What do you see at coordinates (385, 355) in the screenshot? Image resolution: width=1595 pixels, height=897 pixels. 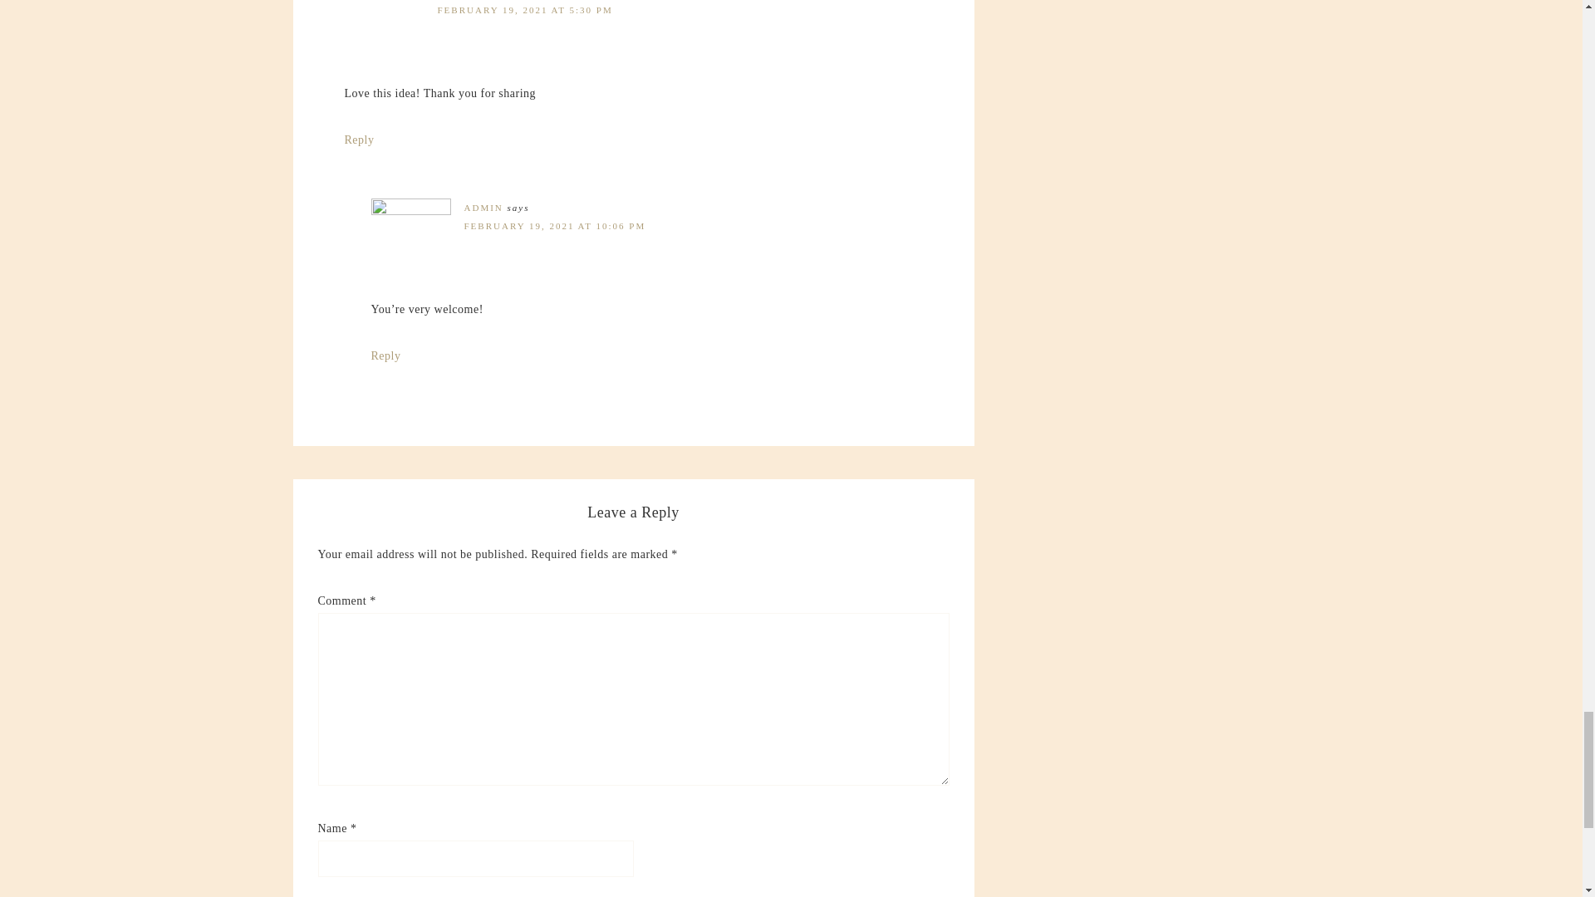 I see `Reply` at bounding box center [385, 355].